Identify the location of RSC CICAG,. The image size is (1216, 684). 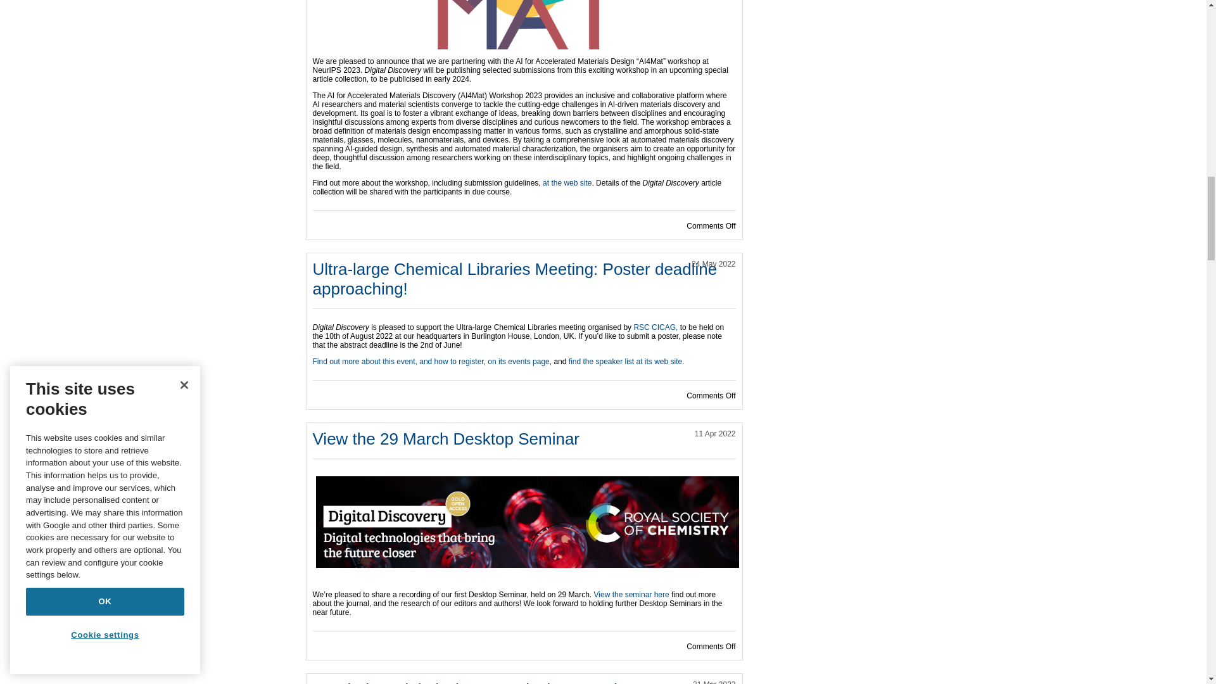
(655, 327).